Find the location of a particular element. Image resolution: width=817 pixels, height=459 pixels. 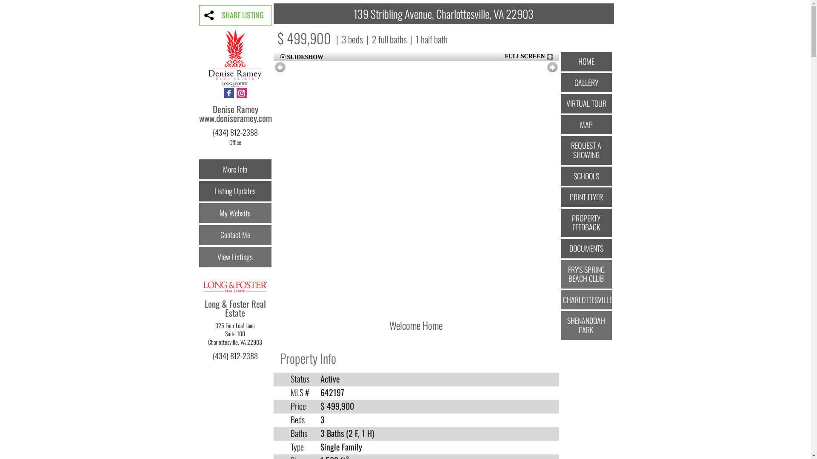

DOCUMENTS is located at coordinates (586, 249).